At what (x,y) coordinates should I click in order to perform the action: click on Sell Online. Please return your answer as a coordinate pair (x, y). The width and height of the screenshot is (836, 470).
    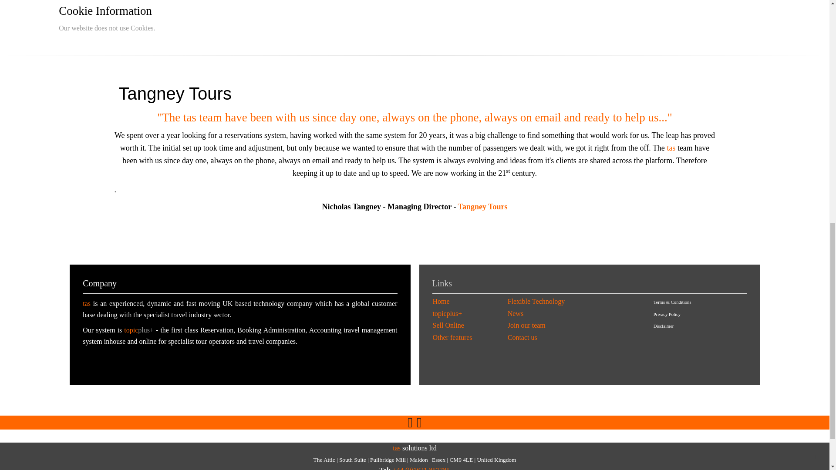
    Looking at the image, I should click on (448, 325).